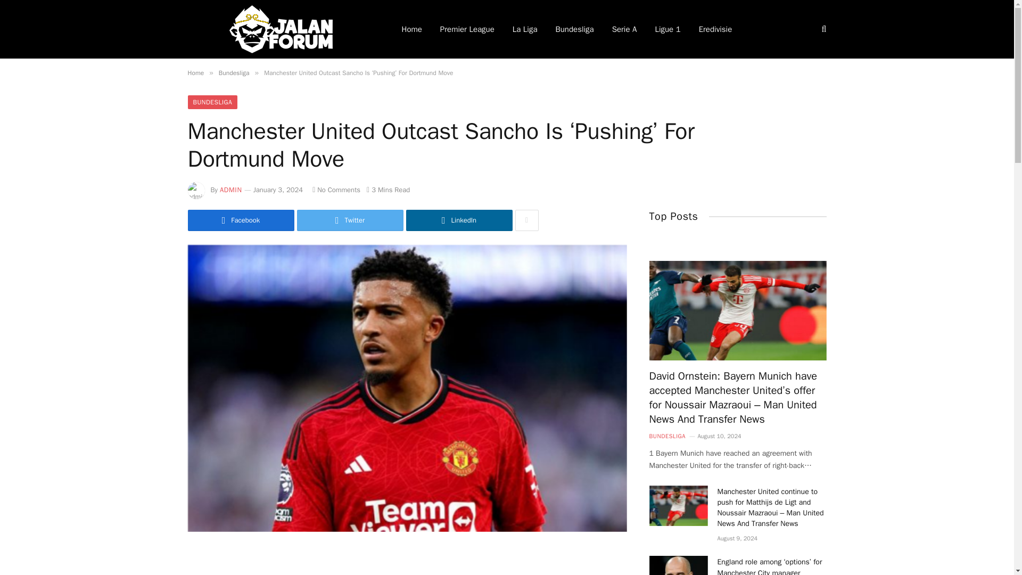 This screenshot has height=575, width=1022. What do you see at coordinates (350, 220) in the screenshot?
I see `Share on Twitter` at bounding box center [350, 220].